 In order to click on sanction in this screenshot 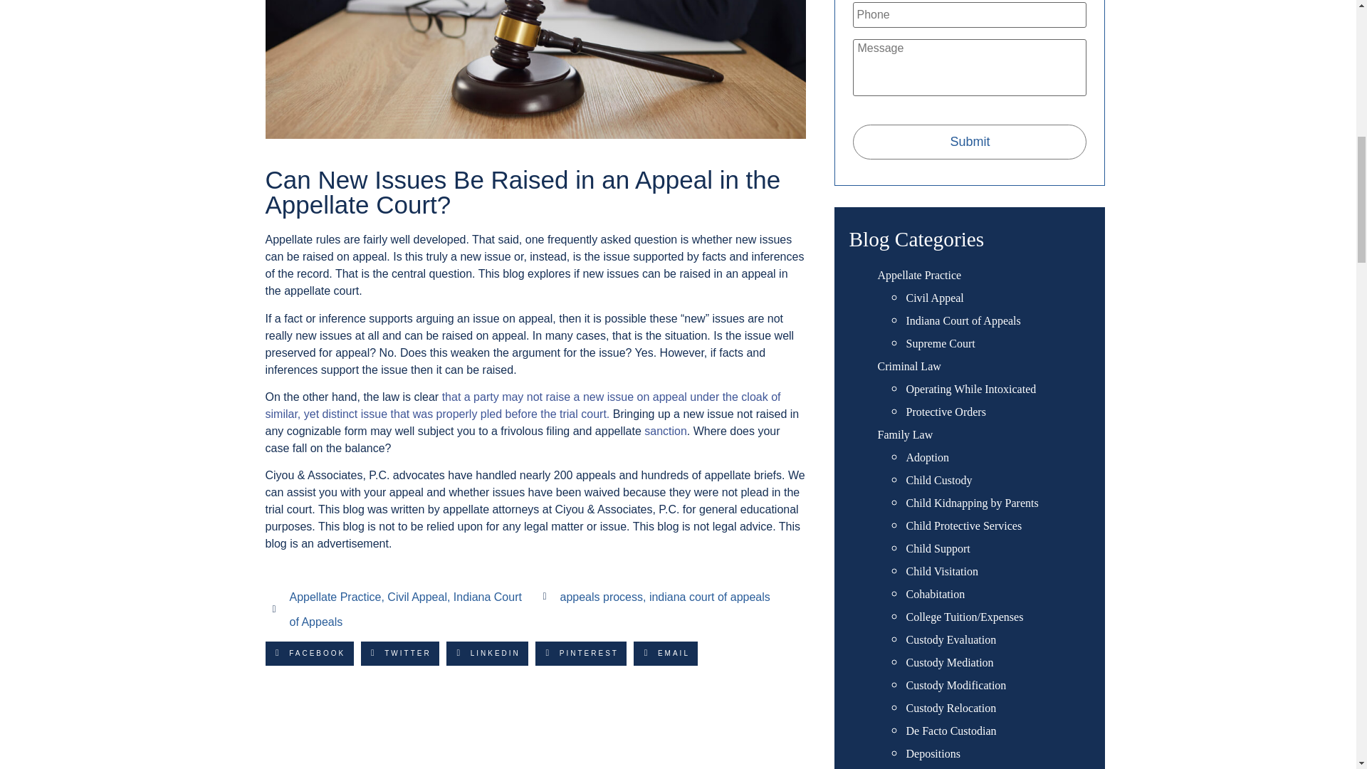, I will do `click(665, 431)`.